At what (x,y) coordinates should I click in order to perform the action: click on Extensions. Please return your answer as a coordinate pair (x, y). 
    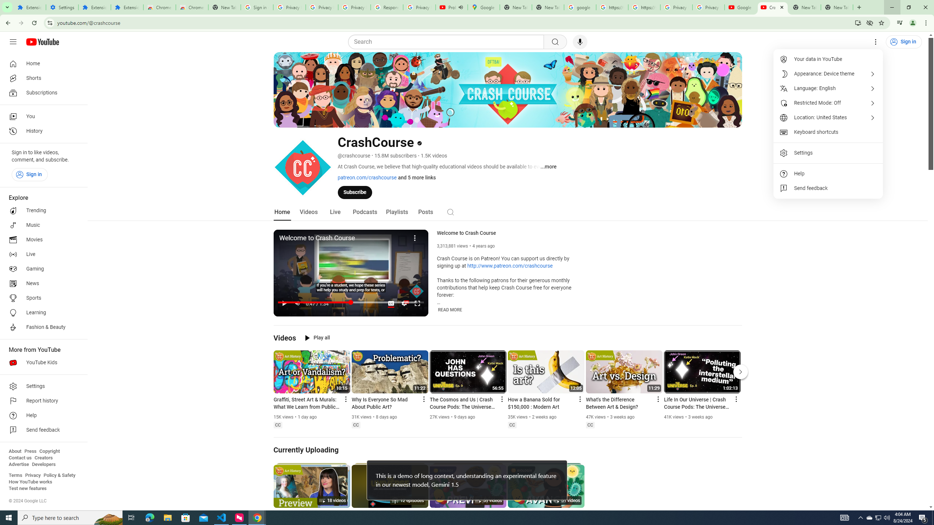
    Looking at the image, I should click on (127, 7).